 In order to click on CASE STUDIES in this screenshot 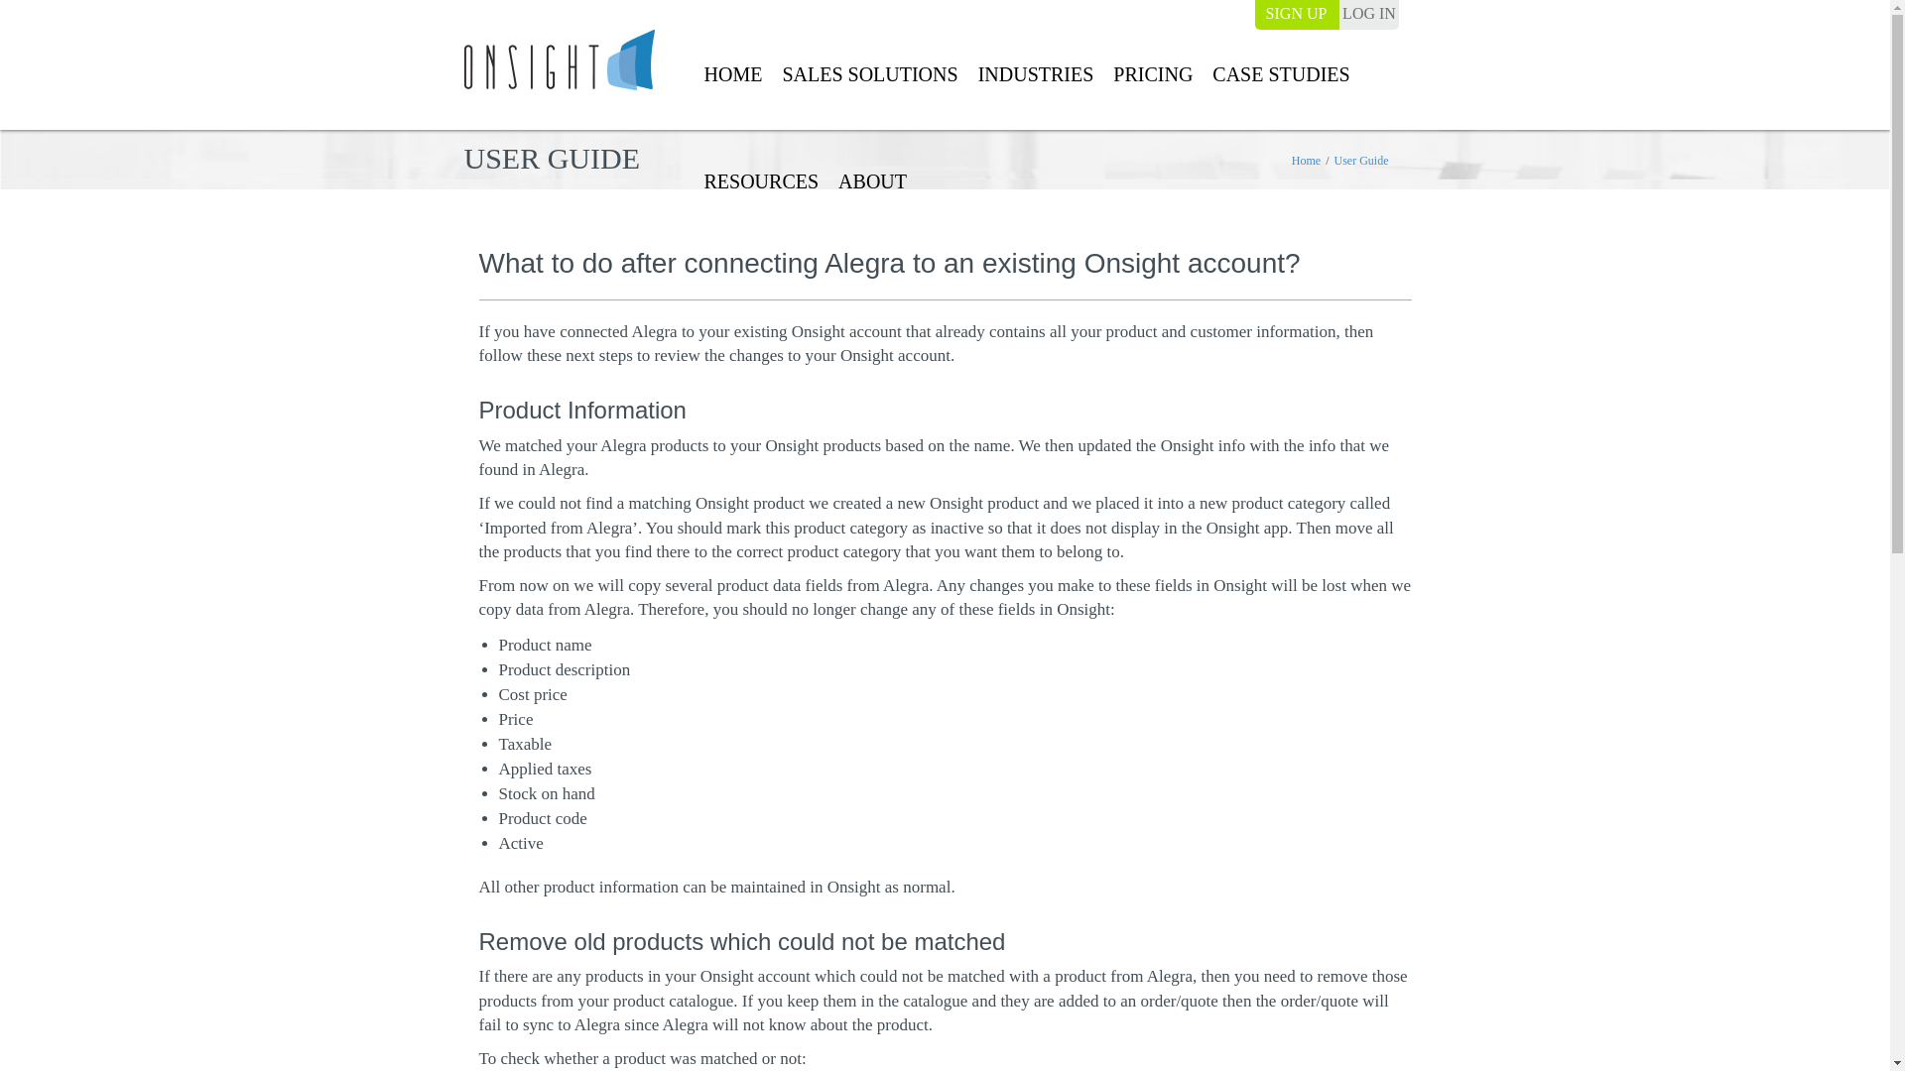, I will do `click(1281, 75)`.